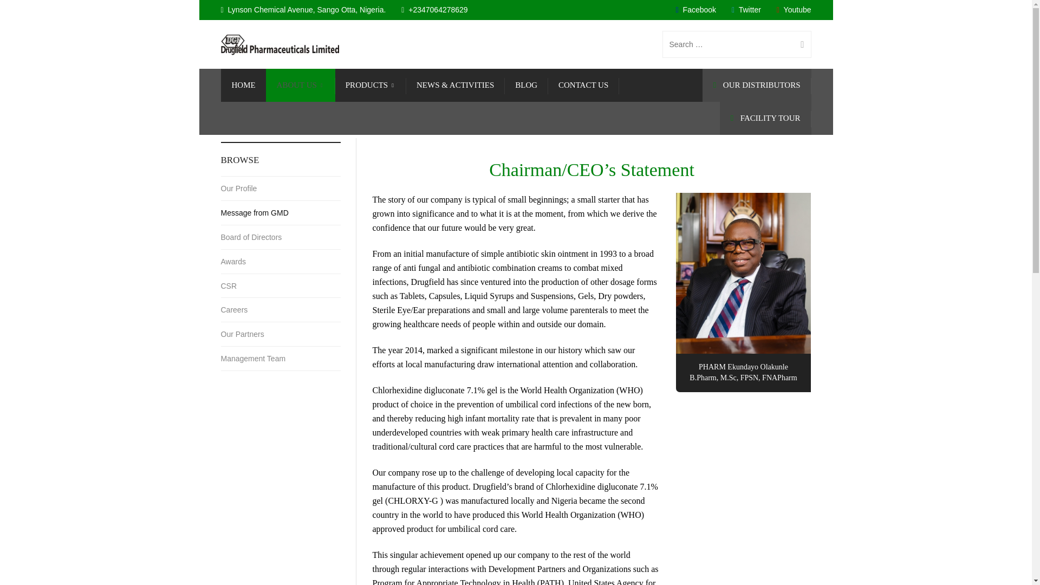 Image resolution: width=1040 pixels, height=585 pixels. Describe the element at coordinates (583, 85) in the screenshot. I see `CONTACT US` at that location.